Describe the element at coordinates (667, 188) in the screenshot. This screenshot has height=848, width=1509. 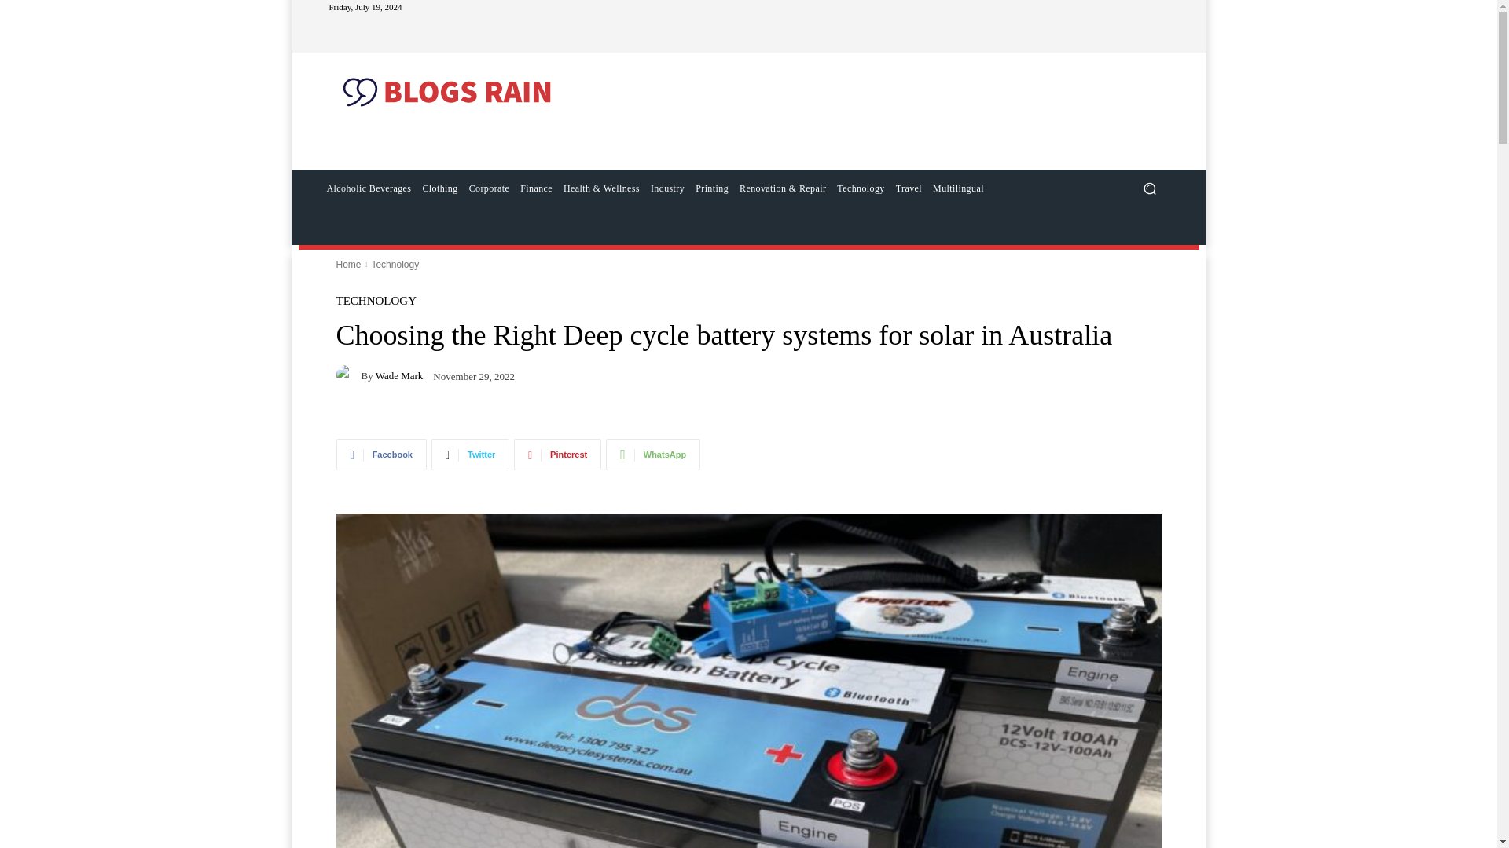
I see `Industry` at that location.